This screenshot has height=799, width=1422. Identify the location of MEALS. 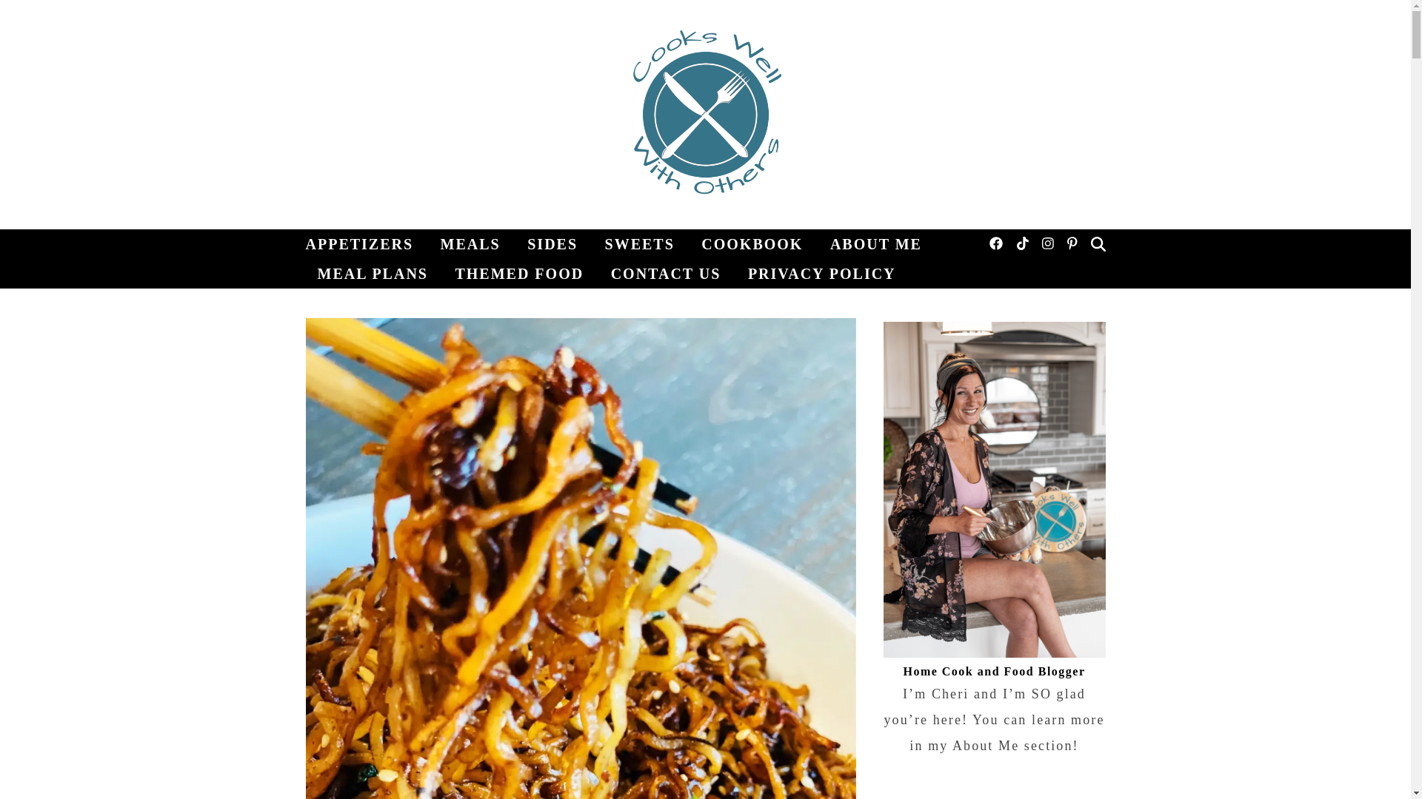
(470, 243).